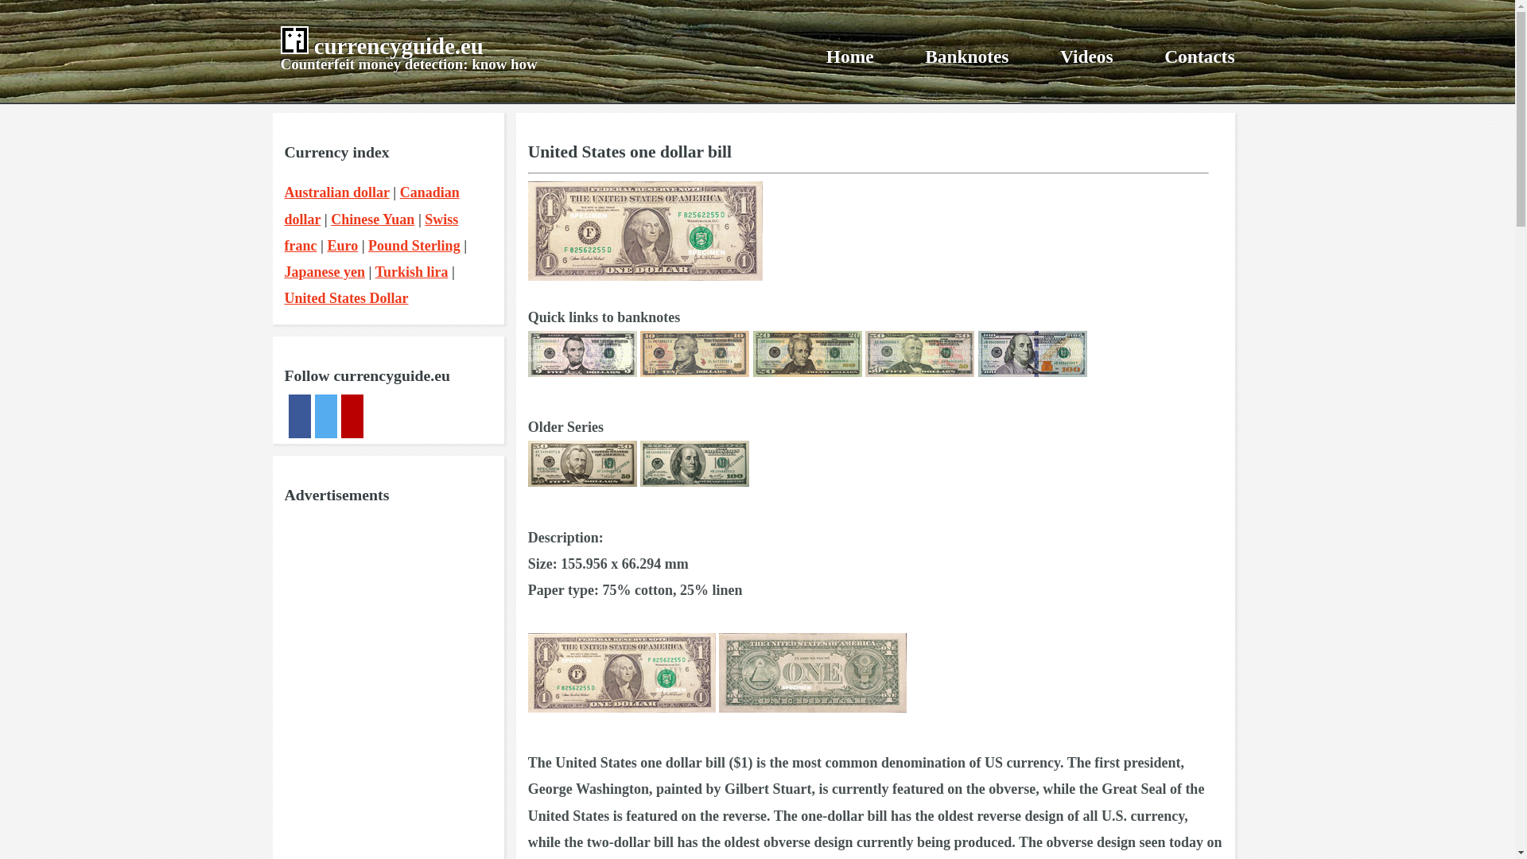  Describe the element at coordinates (347, 297) in the screenshot. I see `United States Dollar` at that location.